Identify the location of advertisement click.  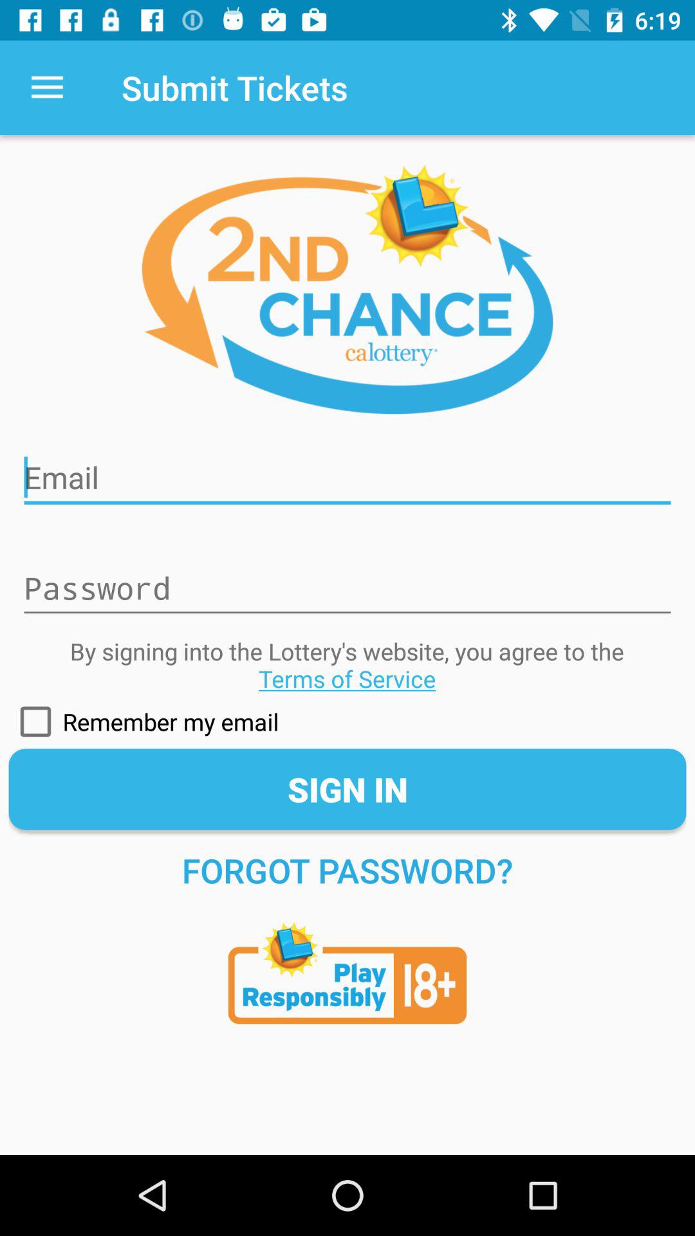
(347, 967).